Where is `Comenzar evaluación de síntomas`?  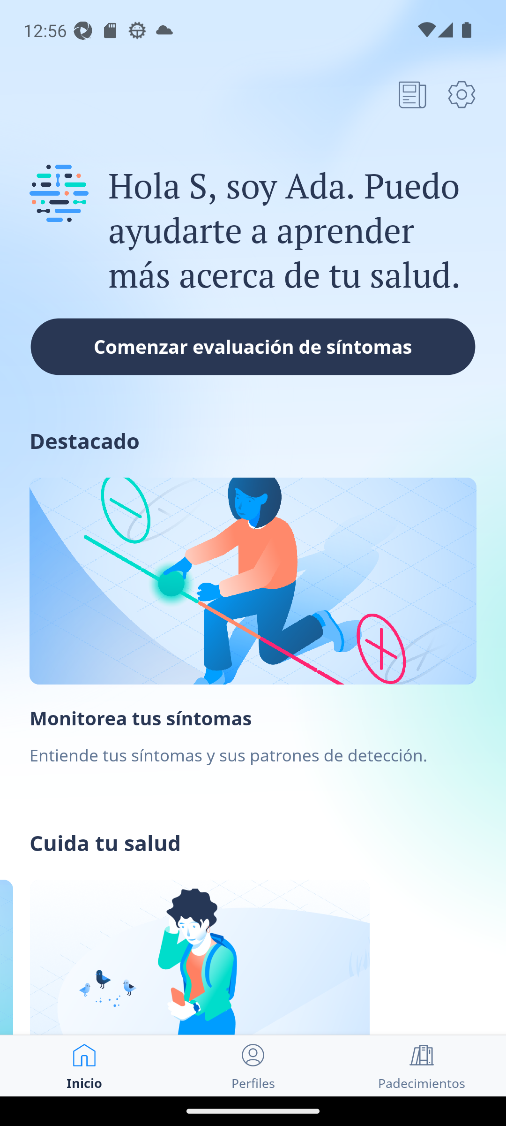 Comenzar evaluación de síntomas is located at coordinates (253, 346).